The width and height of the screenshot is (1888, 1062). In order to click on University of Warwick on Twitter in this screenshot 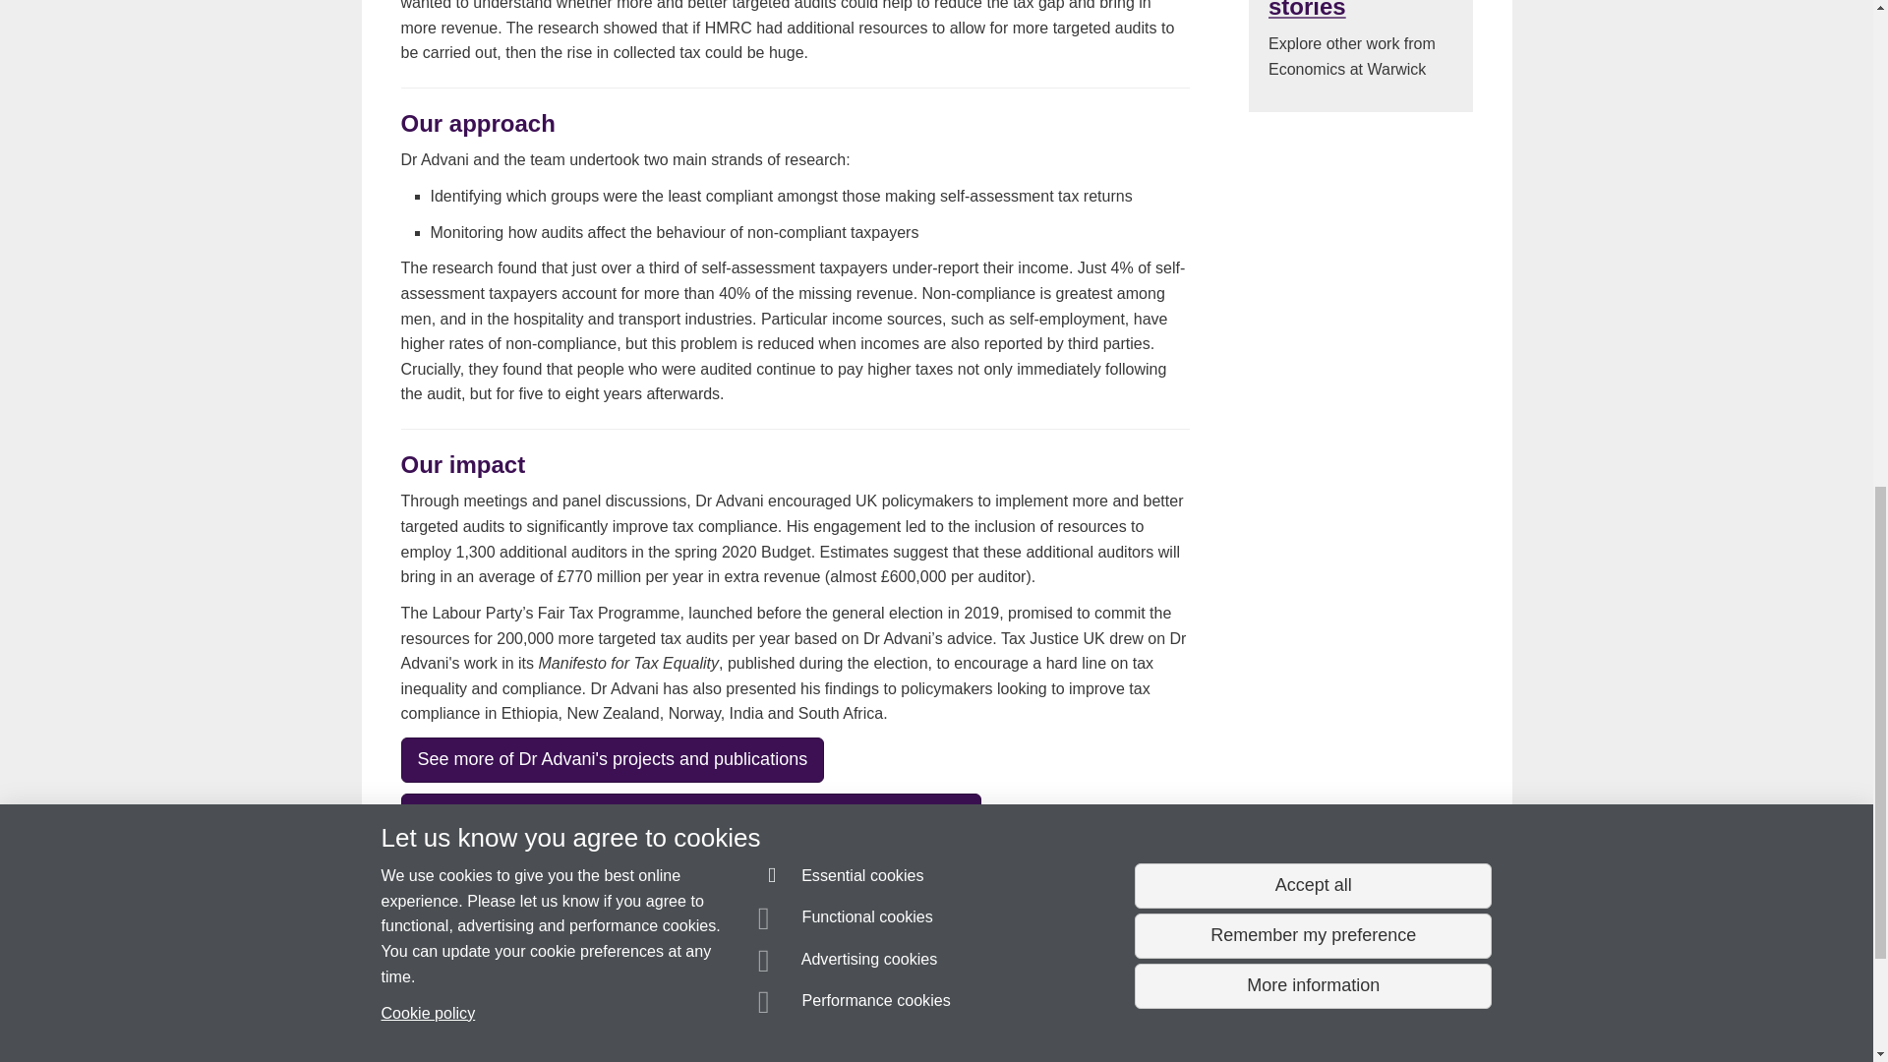, I will do `click(1450, 973)`.